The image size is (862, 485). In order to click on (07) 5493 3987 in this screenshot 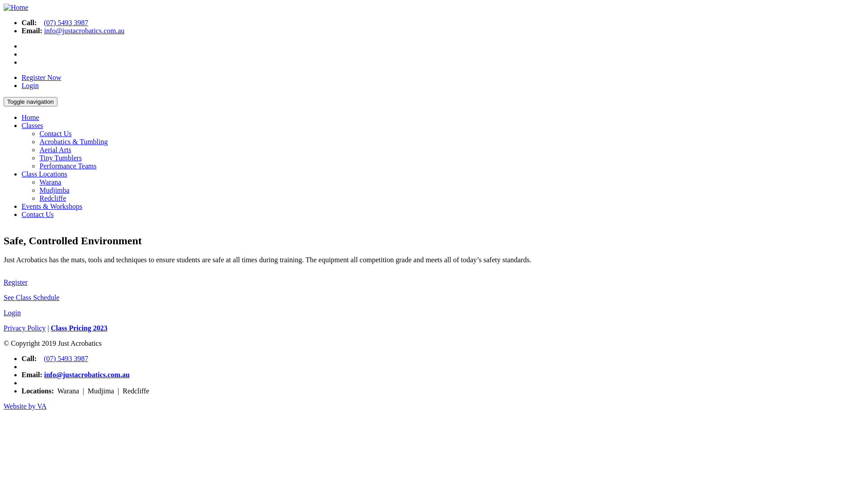, I will do `click(66, 22)`.